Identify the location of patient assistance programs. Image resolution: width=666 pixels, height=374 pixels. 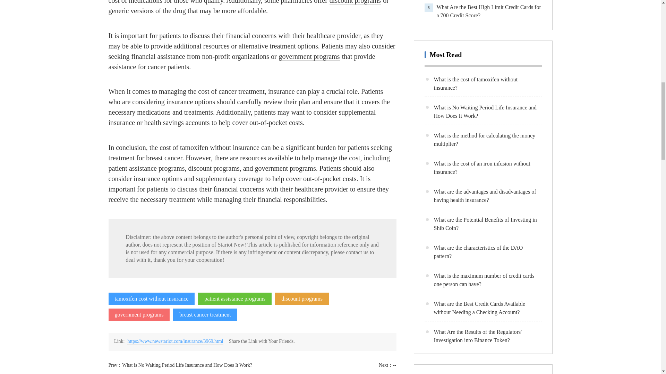
(234, 299).